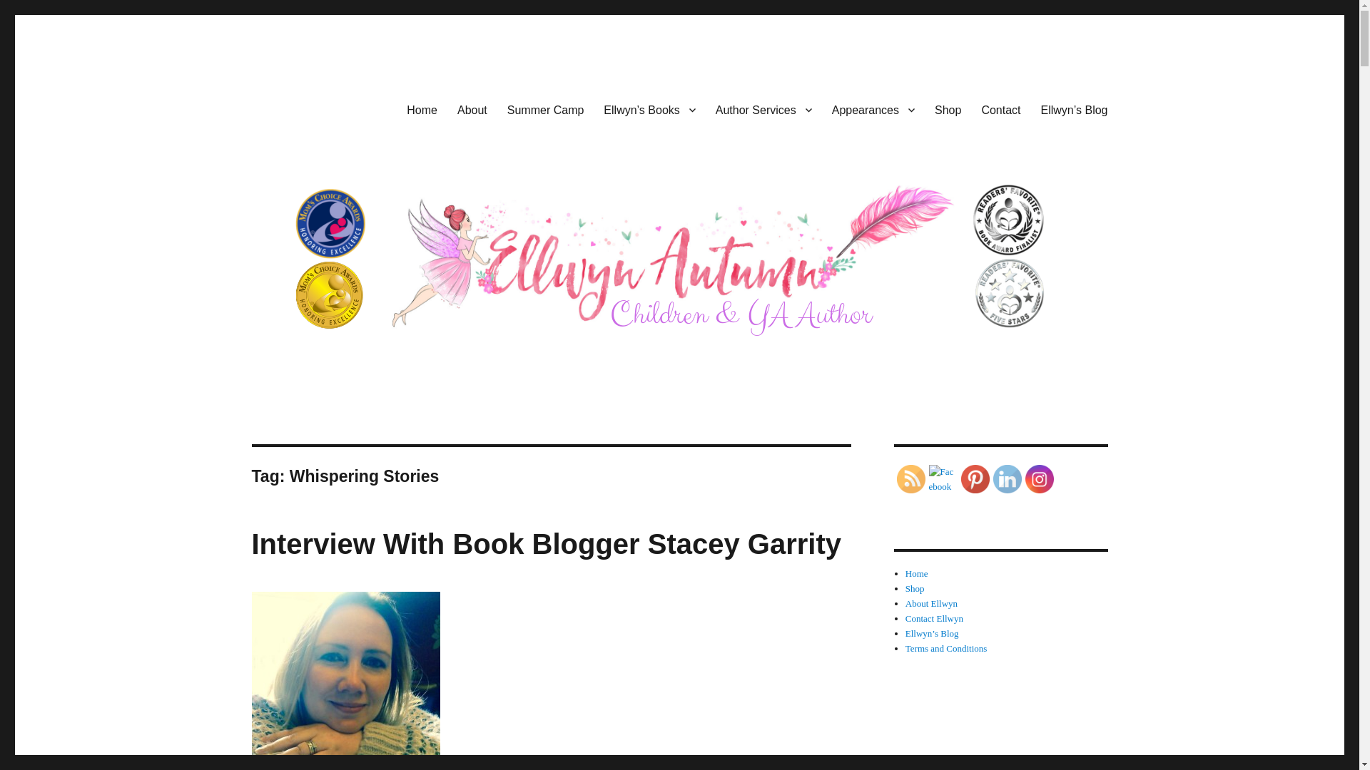  I want to click on Pinterest, so click(975, 479).